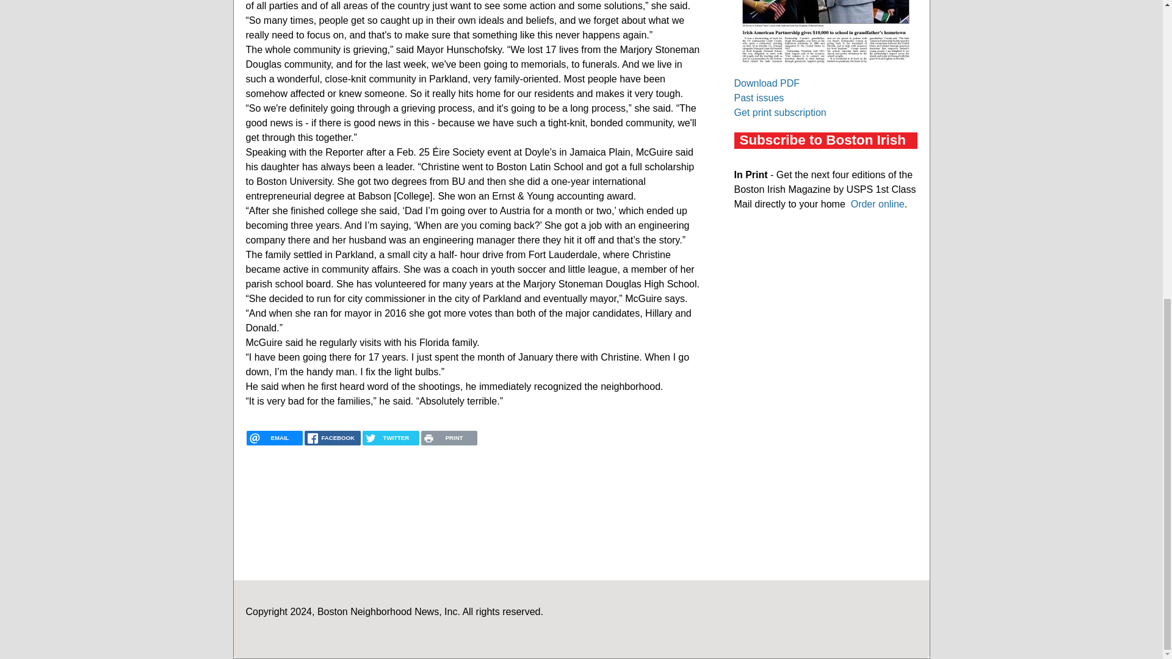  Describe the element at coordinates (825, 480) in the screenshot. I see `3rd party ad content` at that location.